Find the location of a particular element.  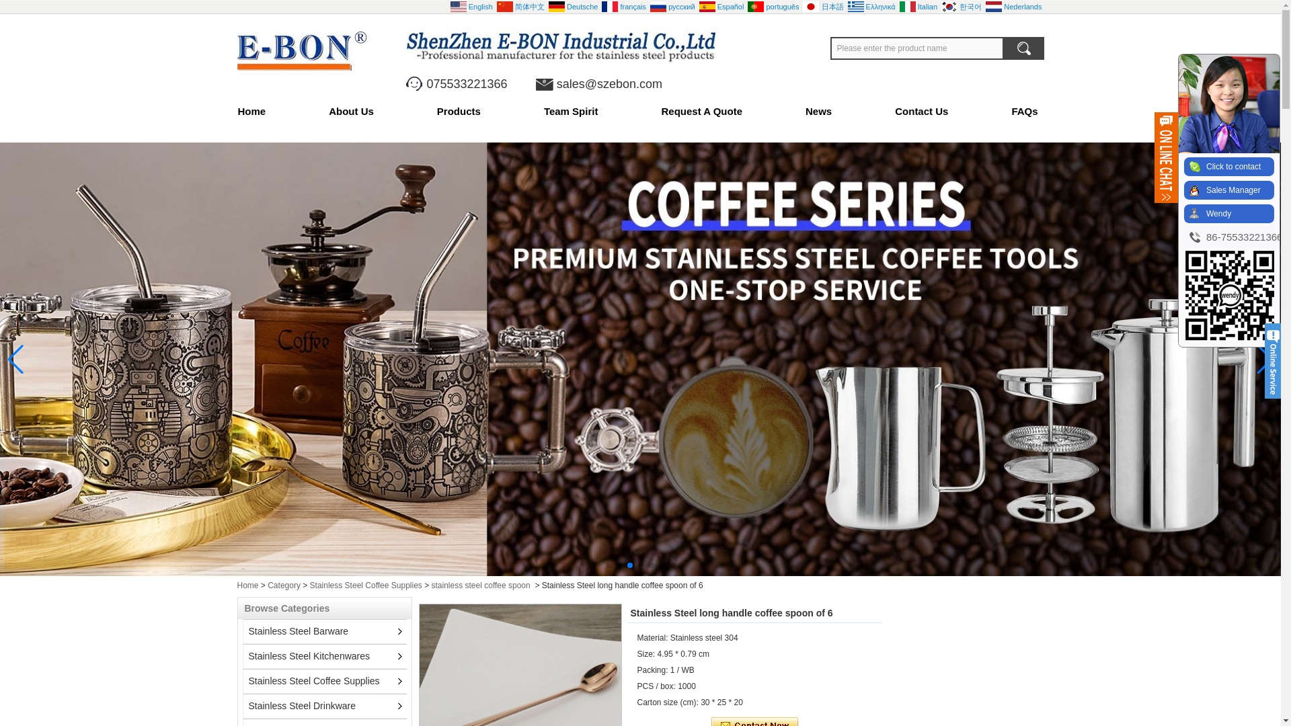

Stainless Steel Barware is located at coordinates (296, 631).